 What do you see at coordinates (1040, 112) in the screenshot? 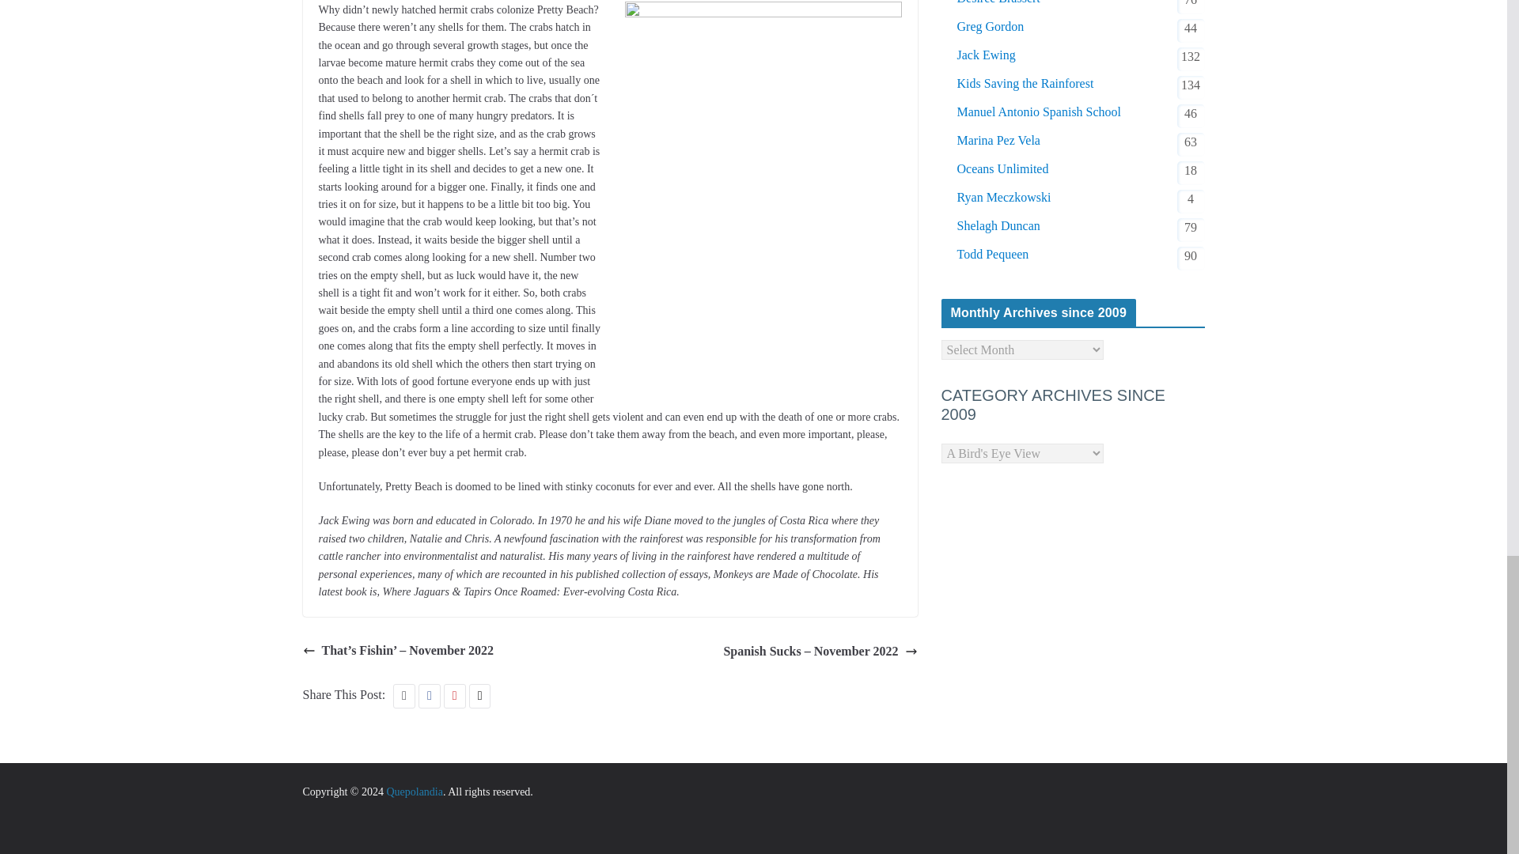
I see `Manuel Antonio Spanish School` at bounding box center [1040, 112].